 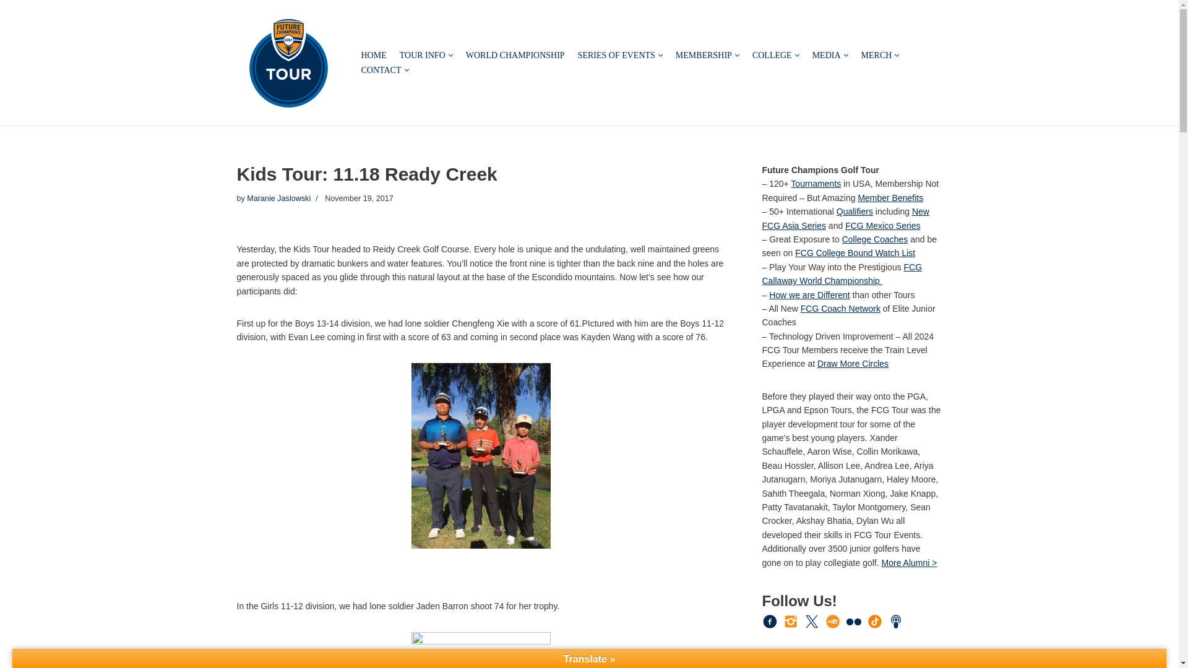 I want to click on Follow Us on YouTube, so click(x=833, y=621).